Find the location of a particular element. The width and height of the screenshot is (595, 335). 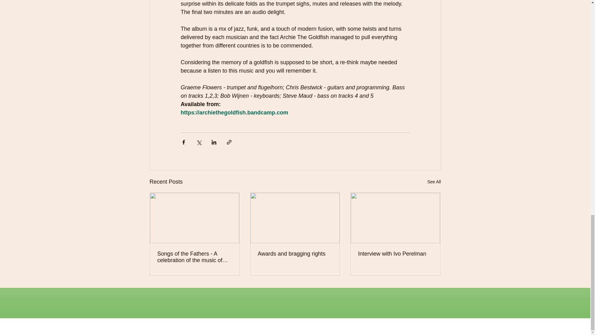

Interview with Ivo Perelman is located at coordinates (395, 254).